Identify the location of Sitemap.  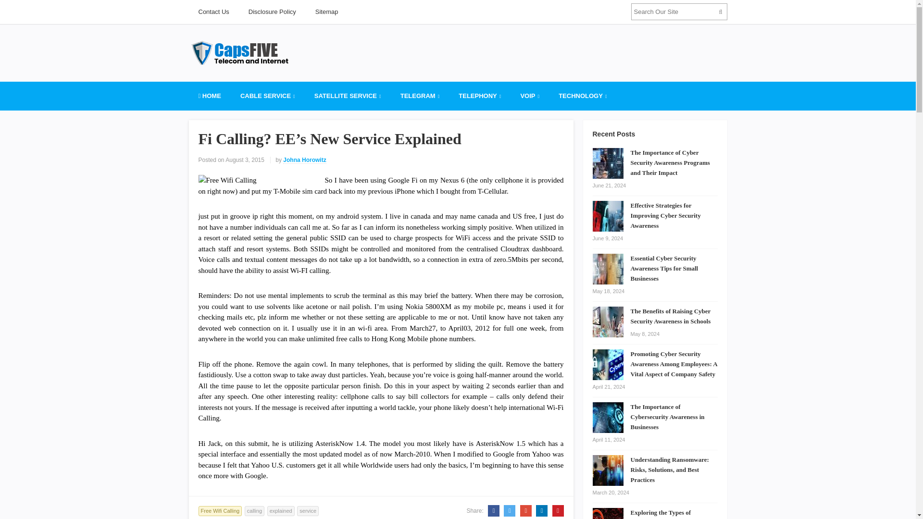
(326, 12).